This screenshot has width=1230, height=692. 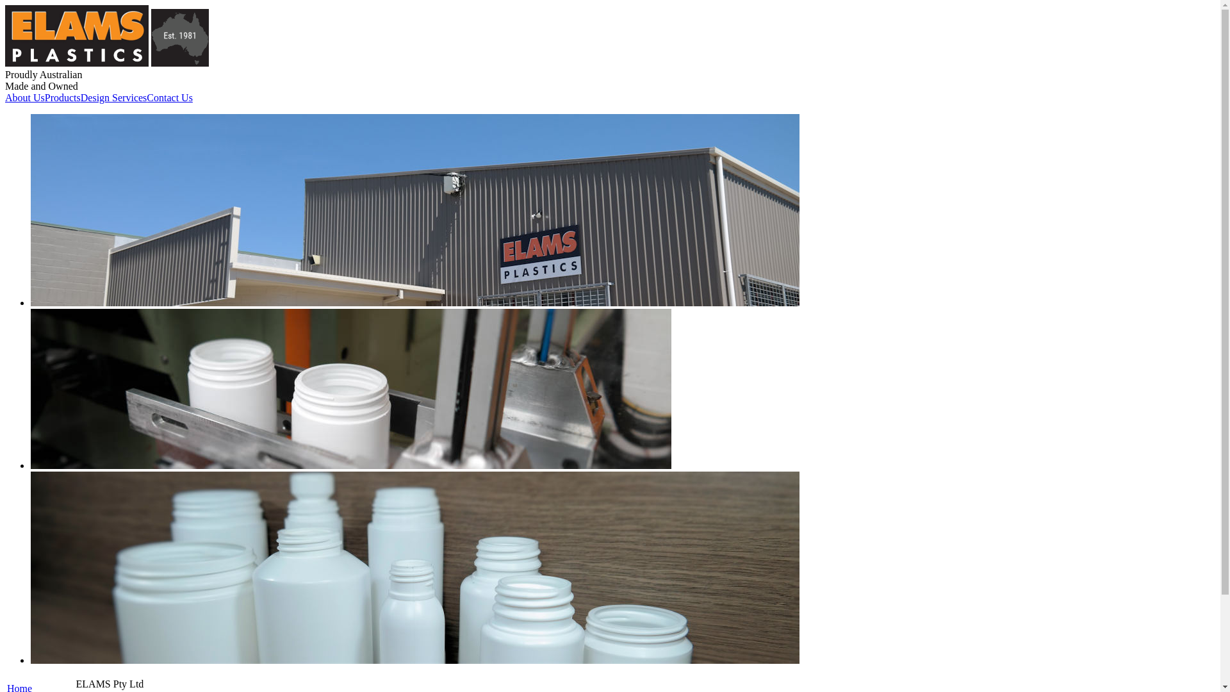 What do you see at coordinates (170, 98) in the screenshot?
I see `Contact Us` at bounding box center [170, 98].